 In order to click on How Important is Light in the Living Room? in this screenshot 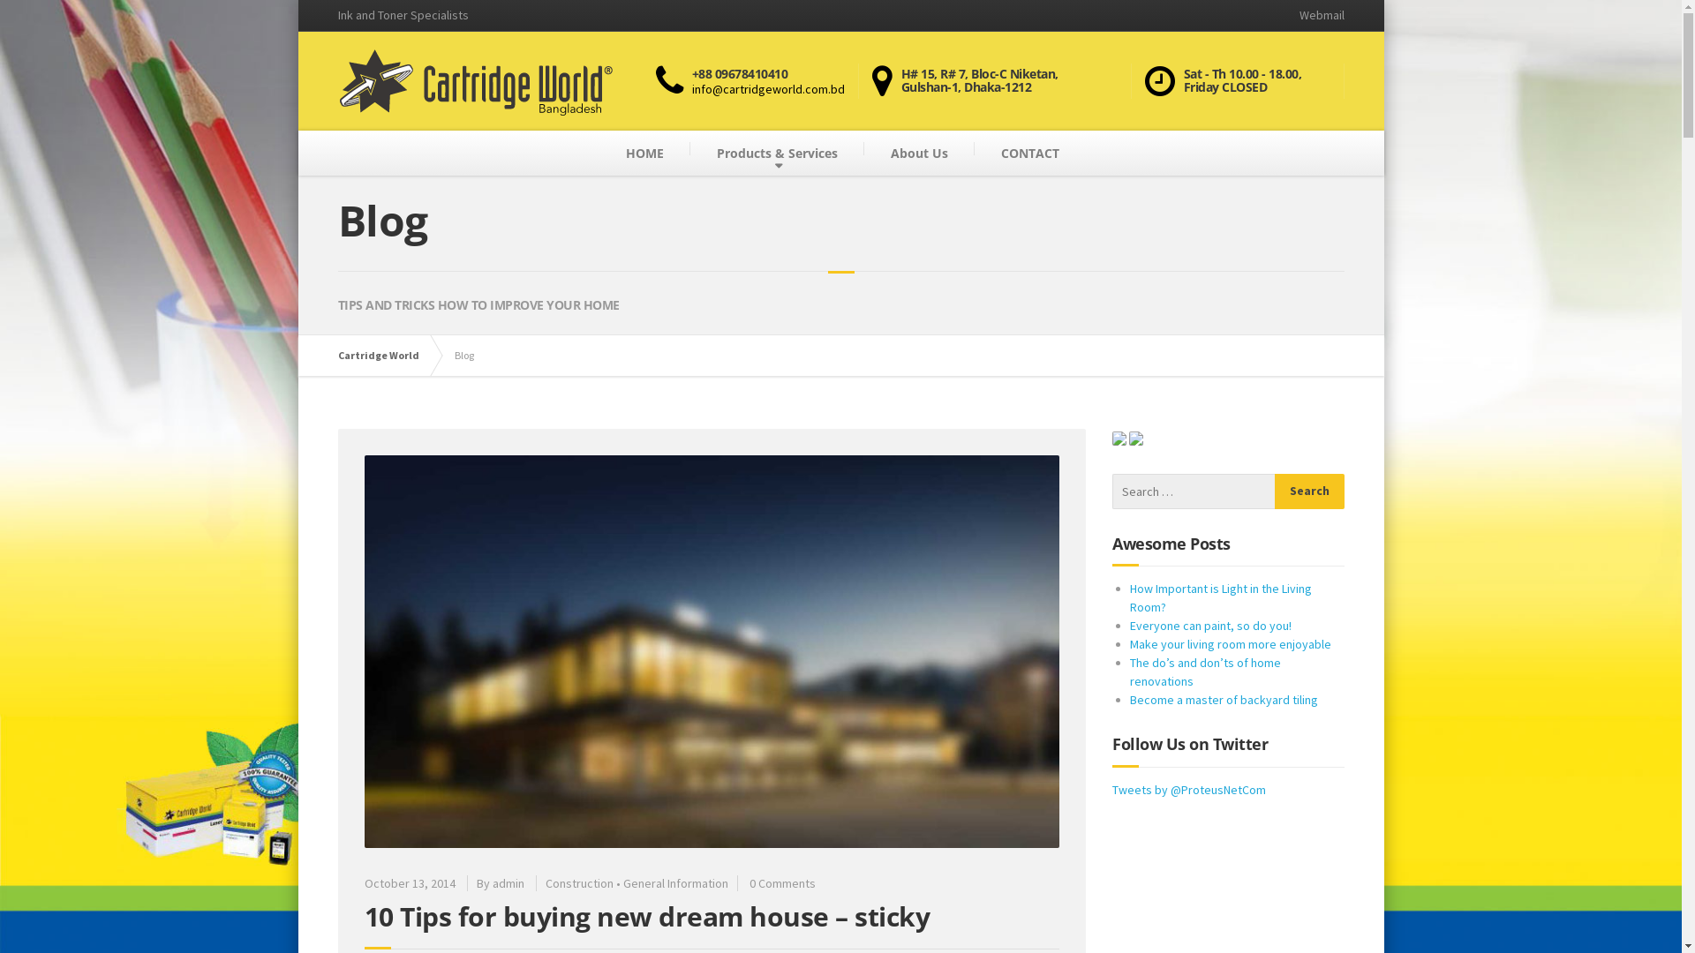, I will do `click(1221, 598)`.